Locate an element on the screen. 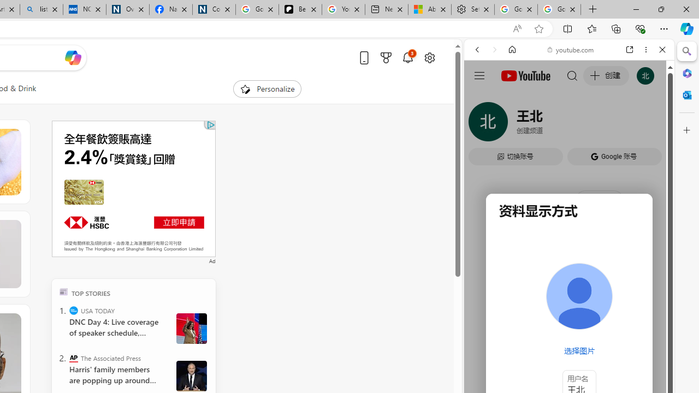 The image size is (699, 393). WEB   is located at coordinates (482, 124).